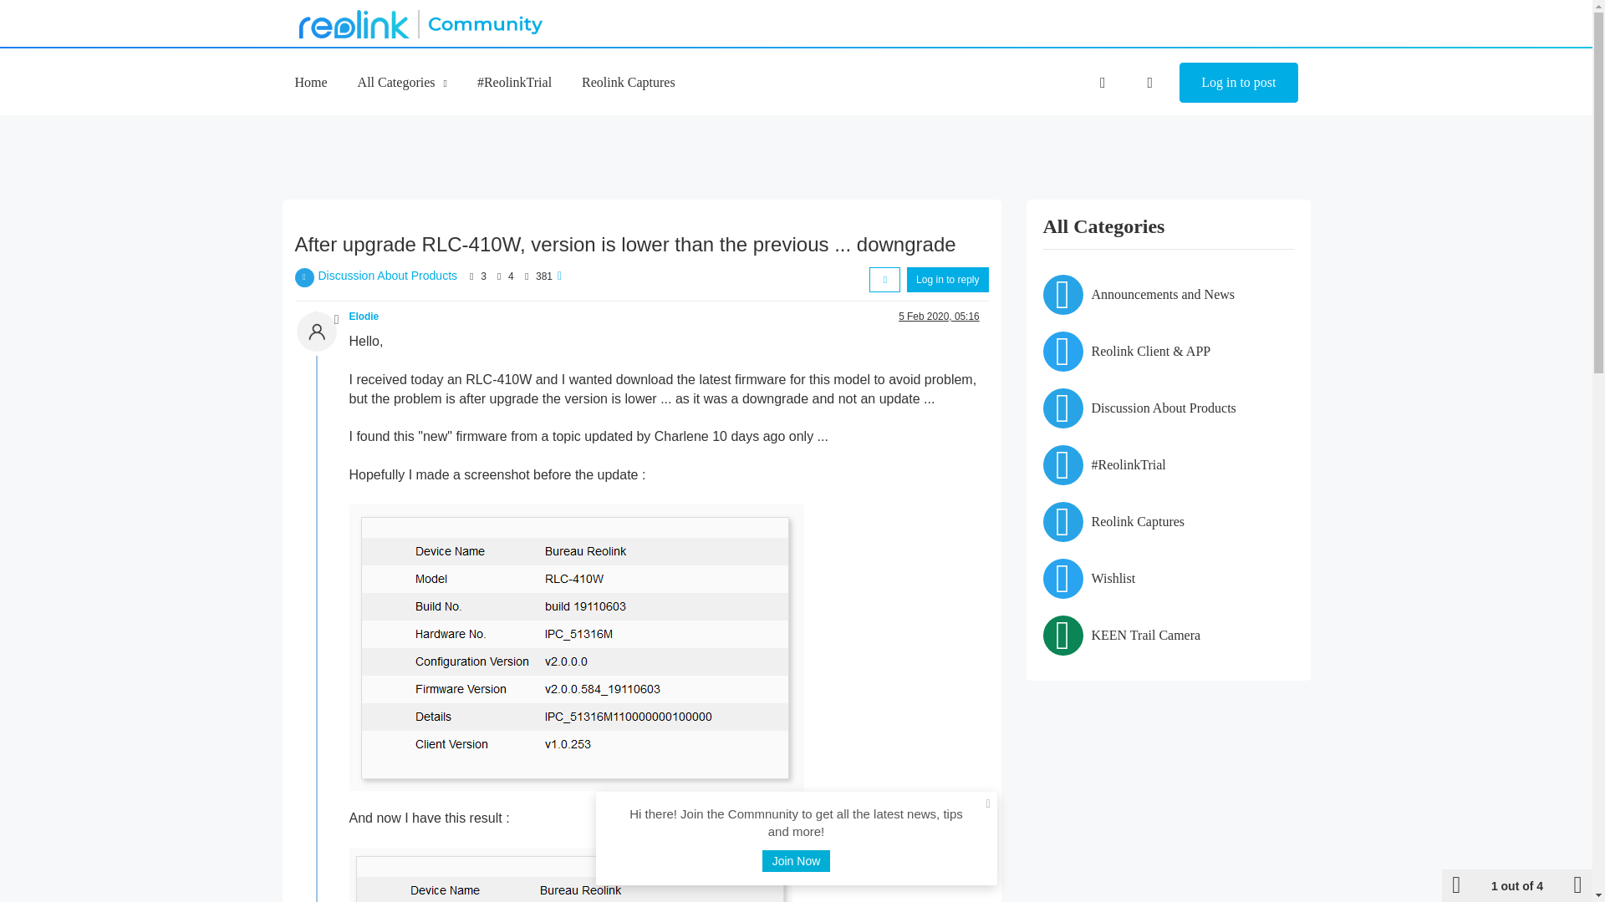  What do you see at coordinates (364, 316) in the screenshot?
I see `Elodie` at bounding box center [364, 316].